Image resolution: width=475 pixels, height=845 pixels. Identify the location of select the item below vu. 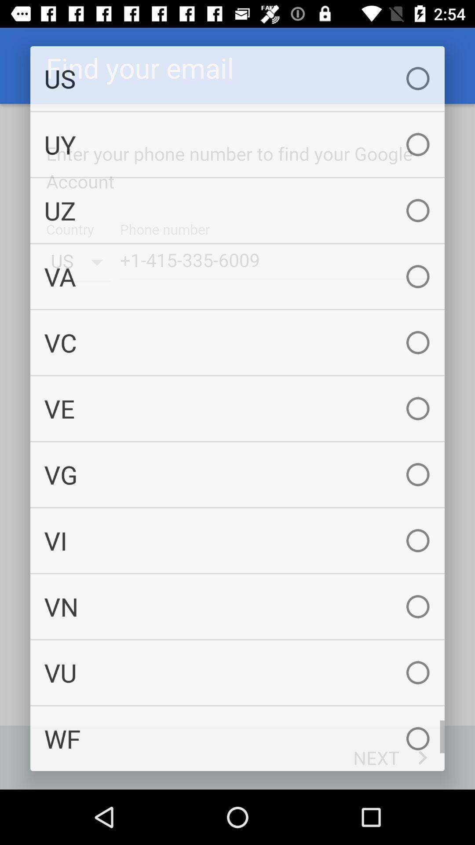
(237, 738).